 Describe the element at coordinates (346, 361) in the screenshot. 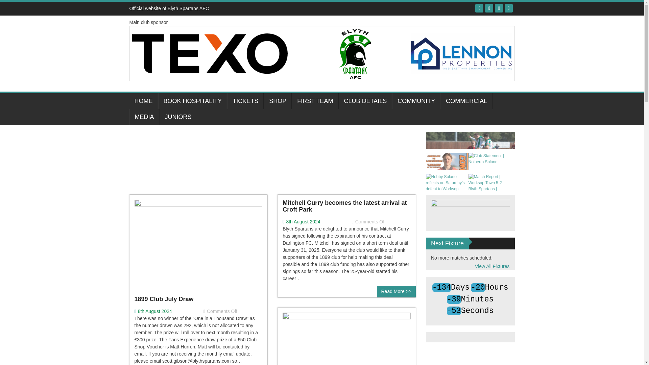

I see `Isiah Cornet becomes a Spartan` at that location.